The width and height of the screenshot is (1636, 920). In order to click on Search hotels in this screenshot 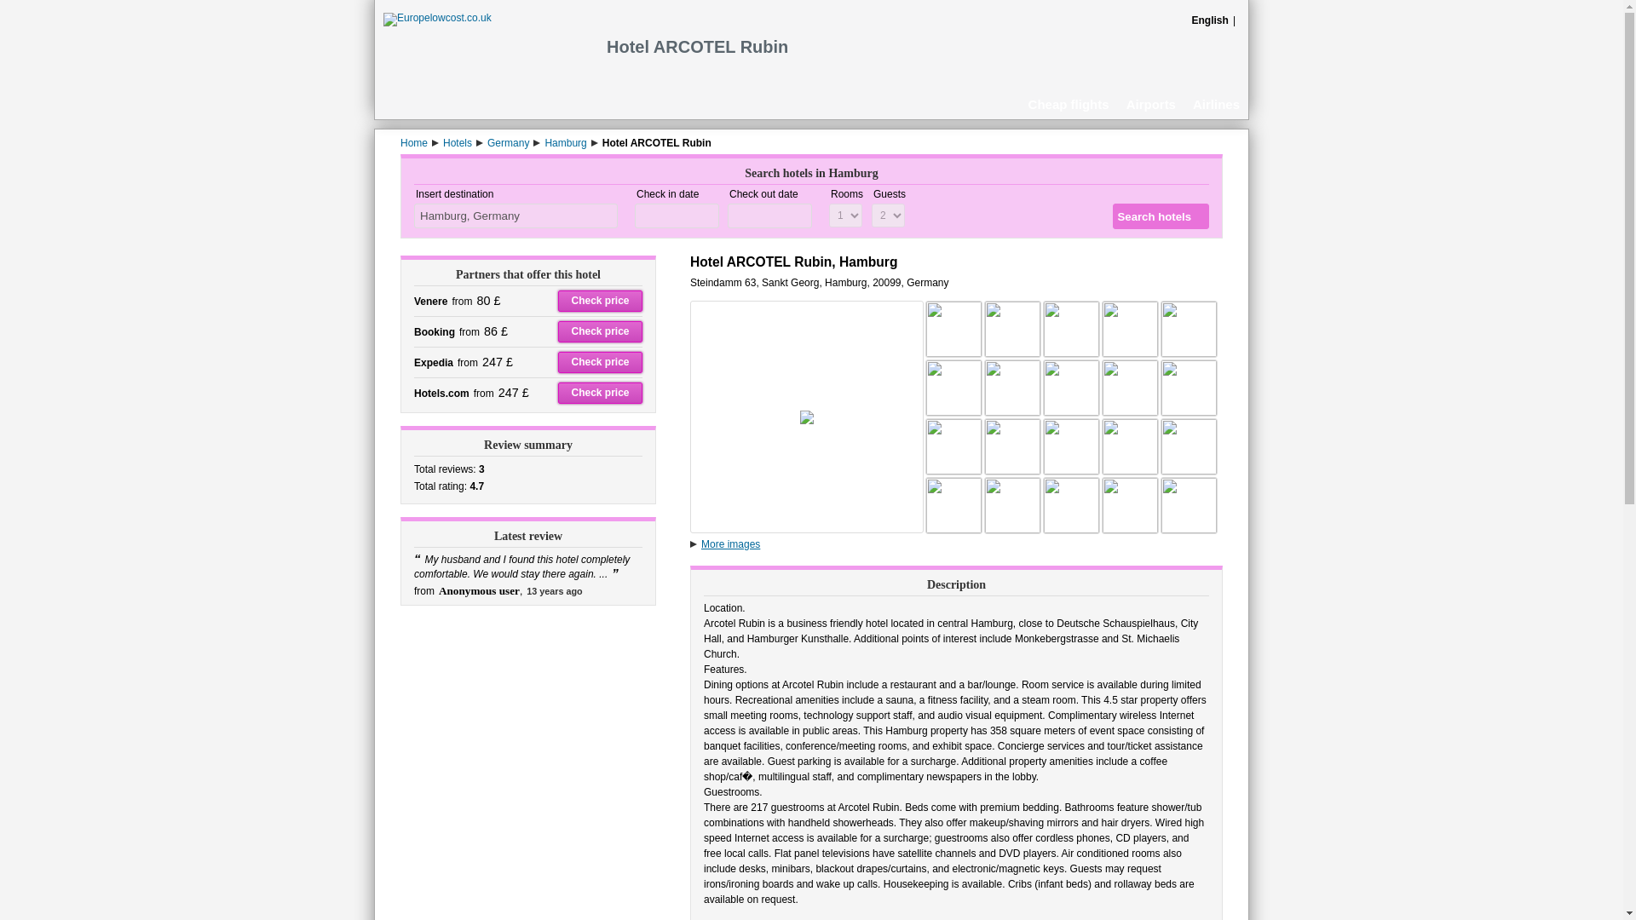, I will do `click(1161, 216)`.